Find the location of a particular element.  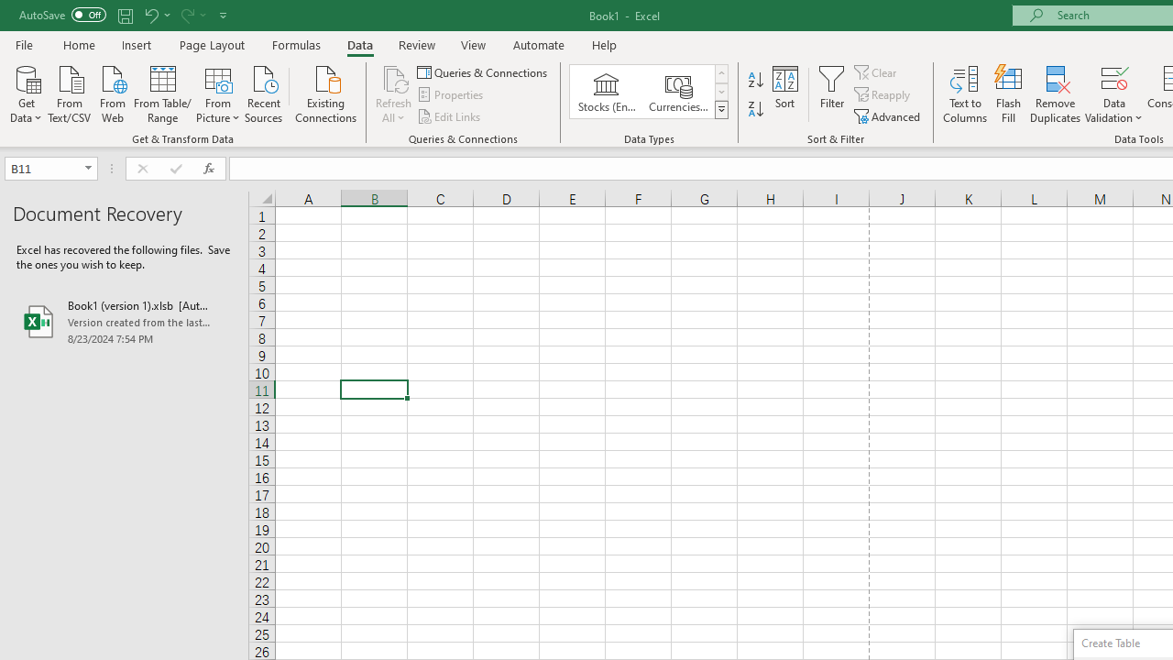

Stocks (English) is located at coordinates (607, 92).